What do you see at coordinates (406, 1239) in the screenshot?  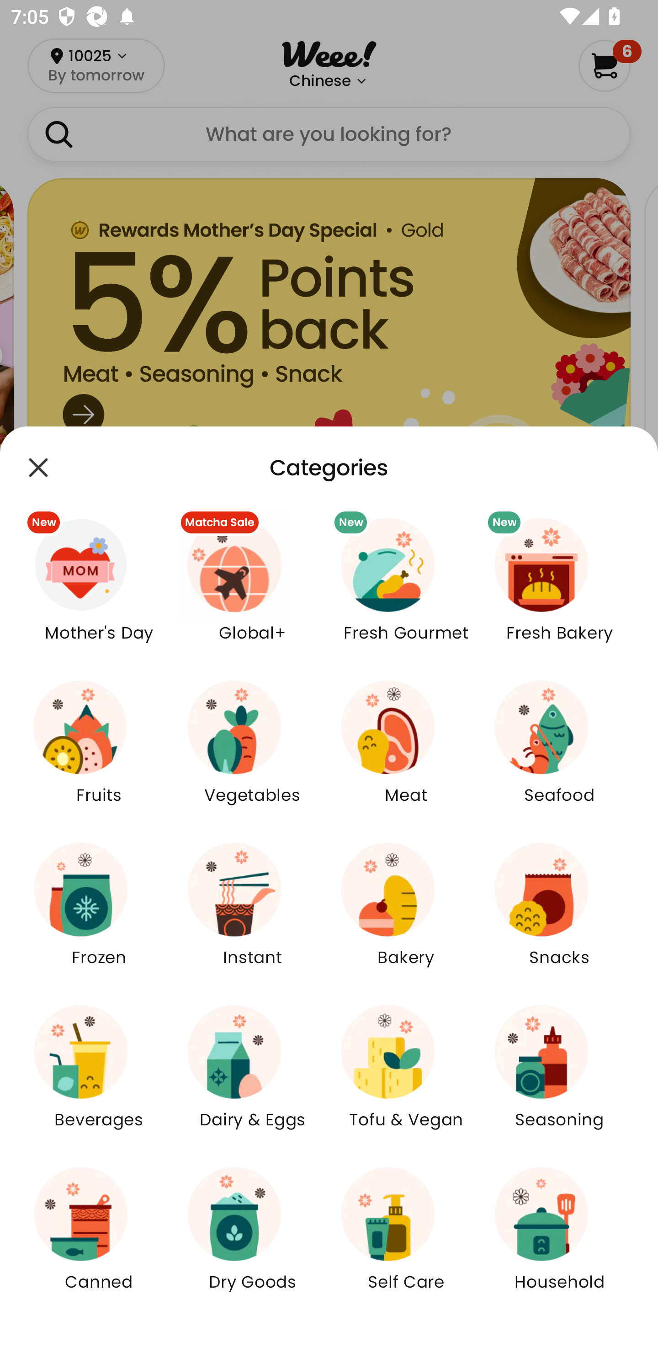 I see `Self Care` at bounding box center [406, 1239].